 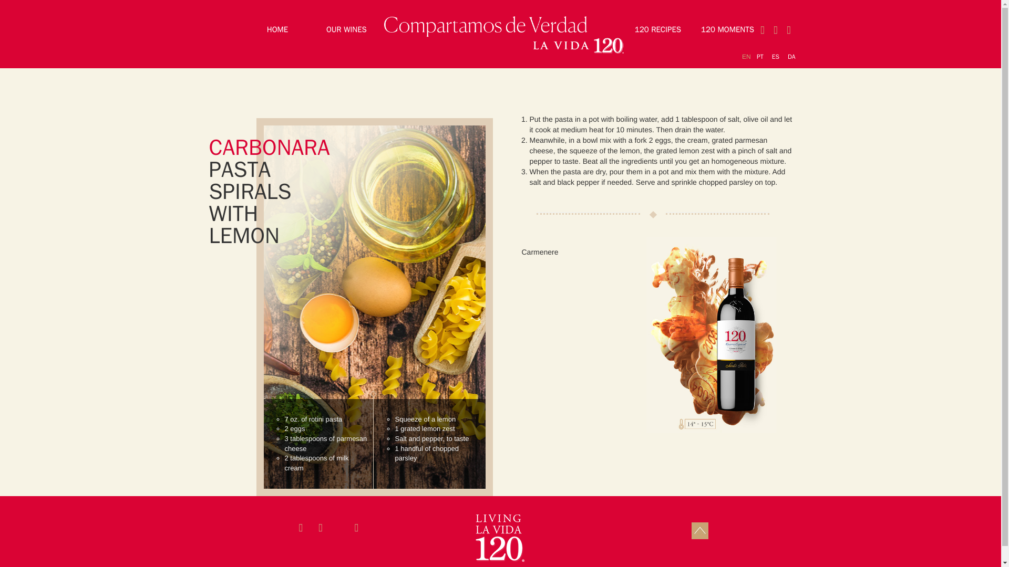 What do you see at coordinates (763, 29) in the screenshot?
I see `YOUTUBE` at bounding box center [763, 29].